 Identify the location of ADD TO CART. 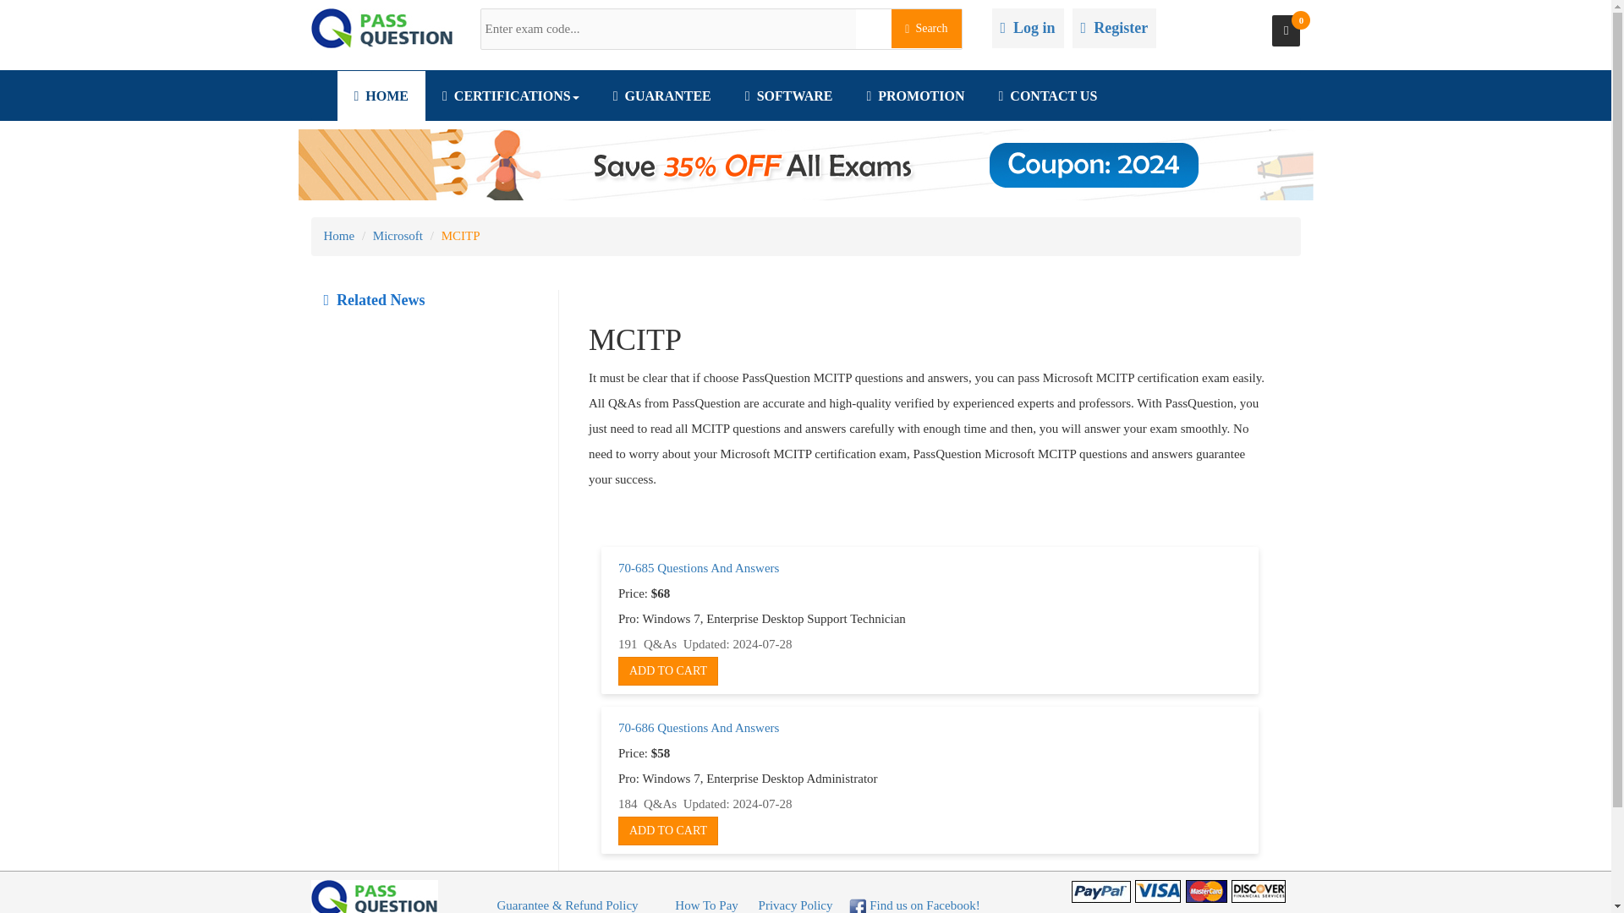
(668, 830).